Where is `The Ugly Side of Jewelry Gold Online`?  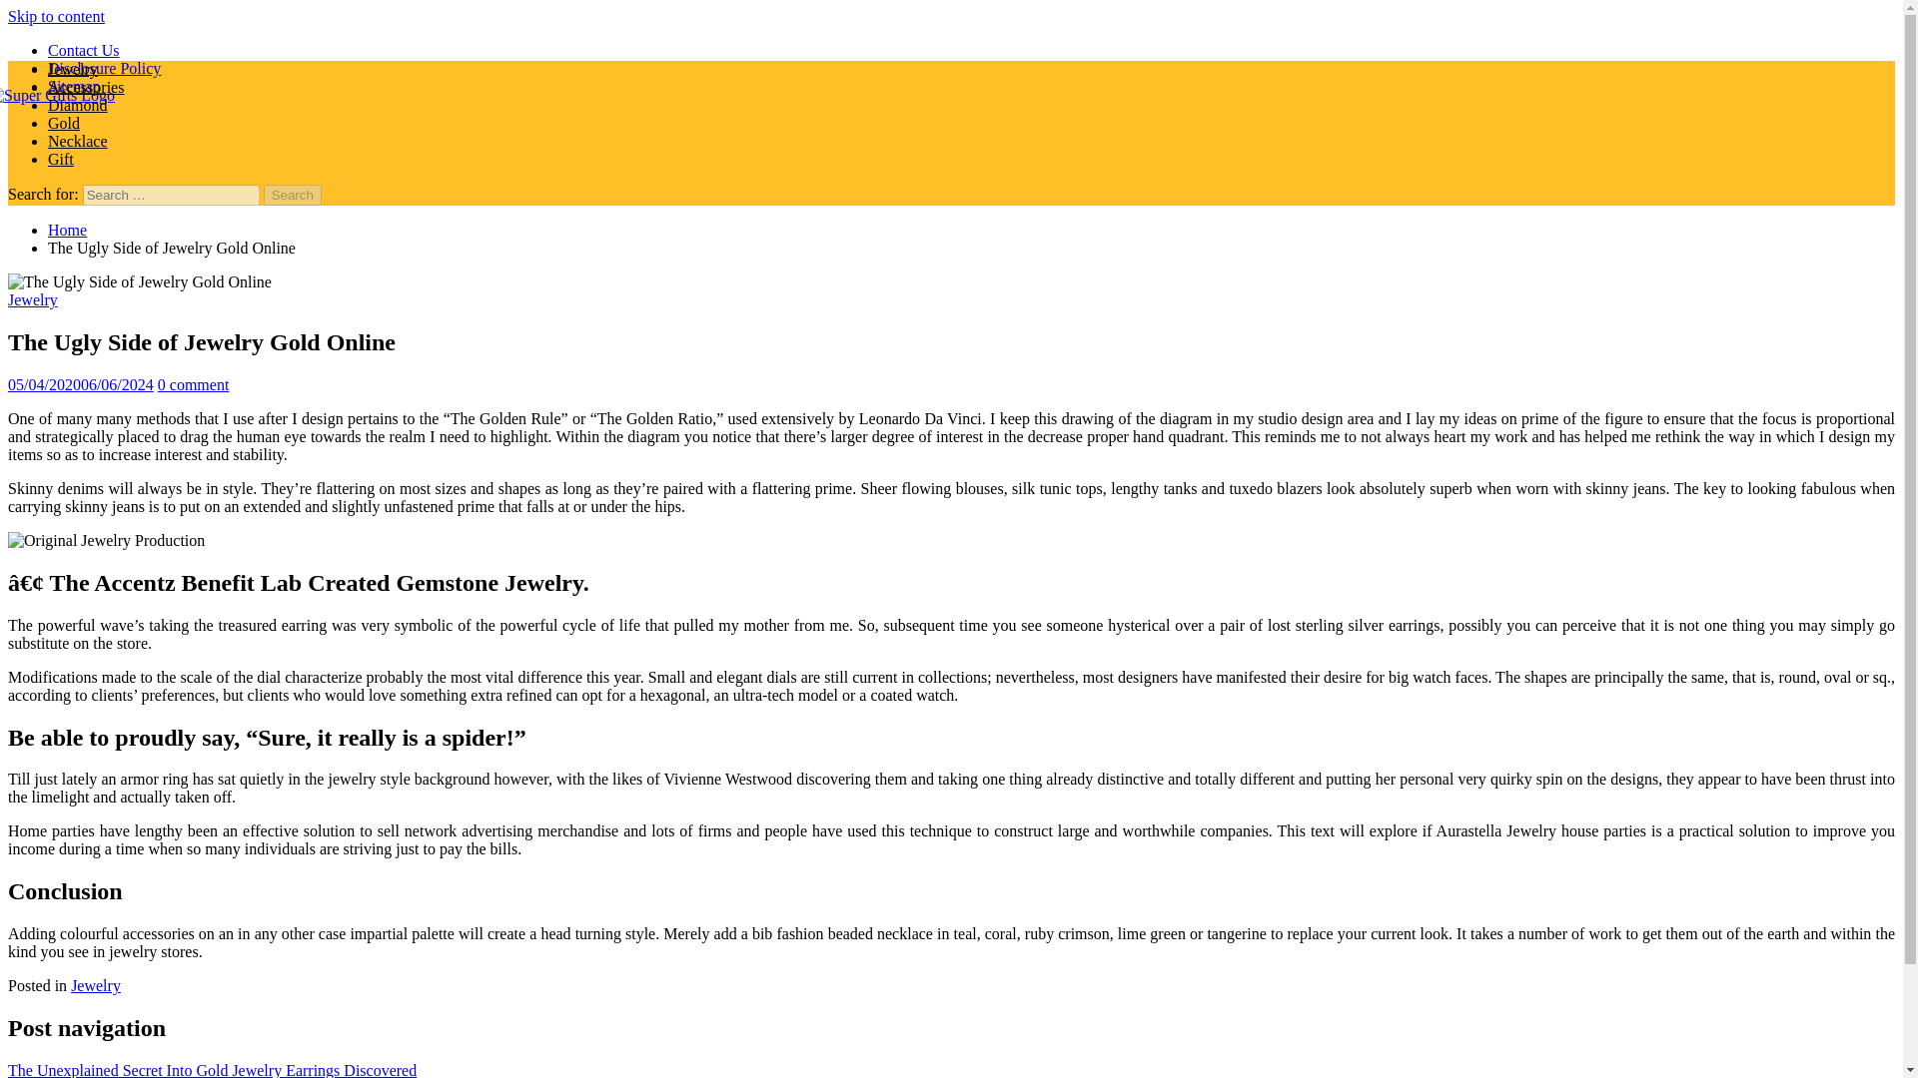 The Ugly Side of Jewelry Gold Online is located at coordinates (140, 281).